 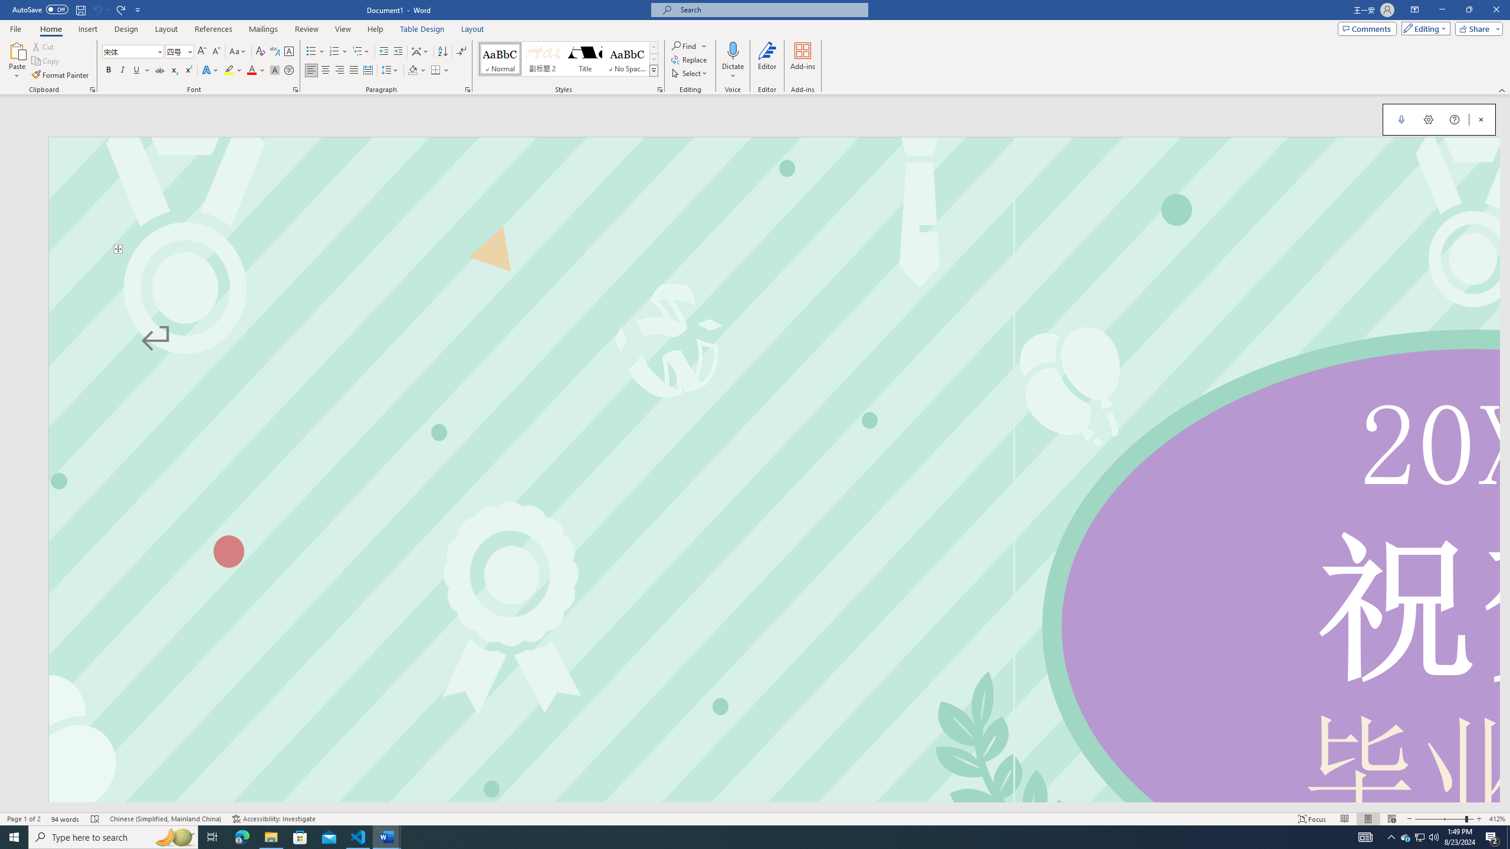 I want to click on Shading, so click(x=418, y=71).